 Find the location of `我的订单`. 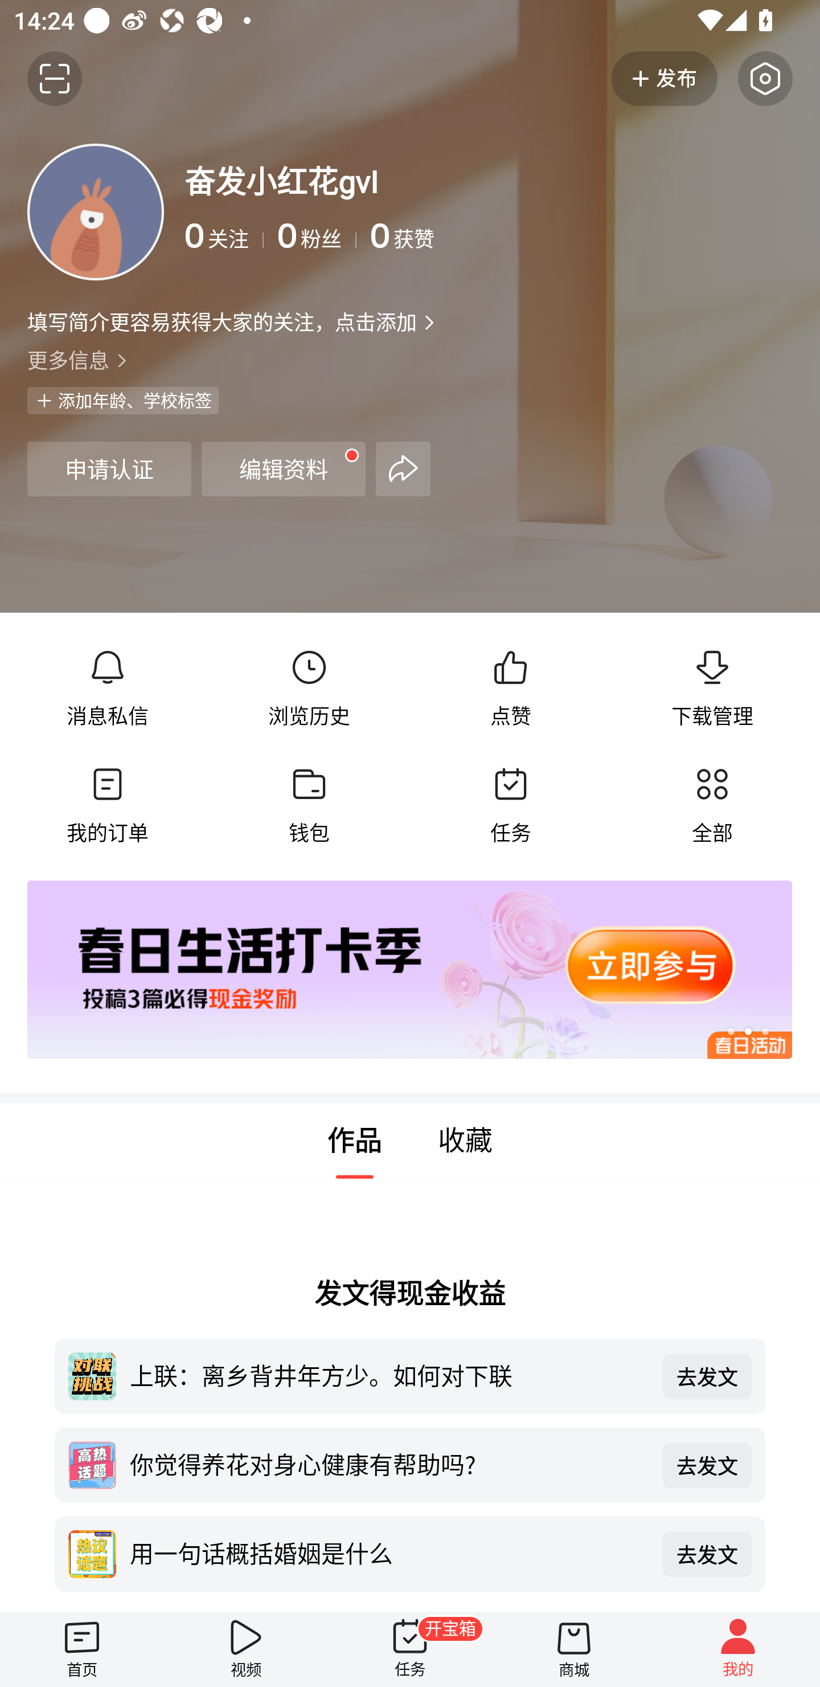

我的订单 is located at coordinates (108, 805).